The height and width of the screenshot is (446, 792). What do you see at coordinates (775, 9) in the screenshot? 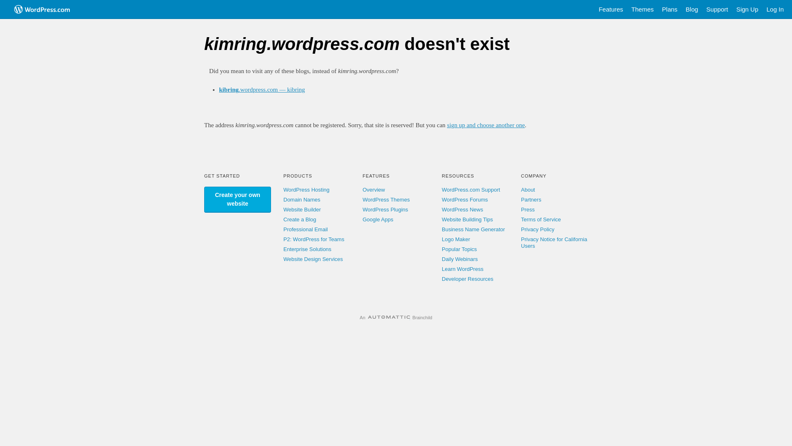
I see `Log In` at bounding box center [775, 9].